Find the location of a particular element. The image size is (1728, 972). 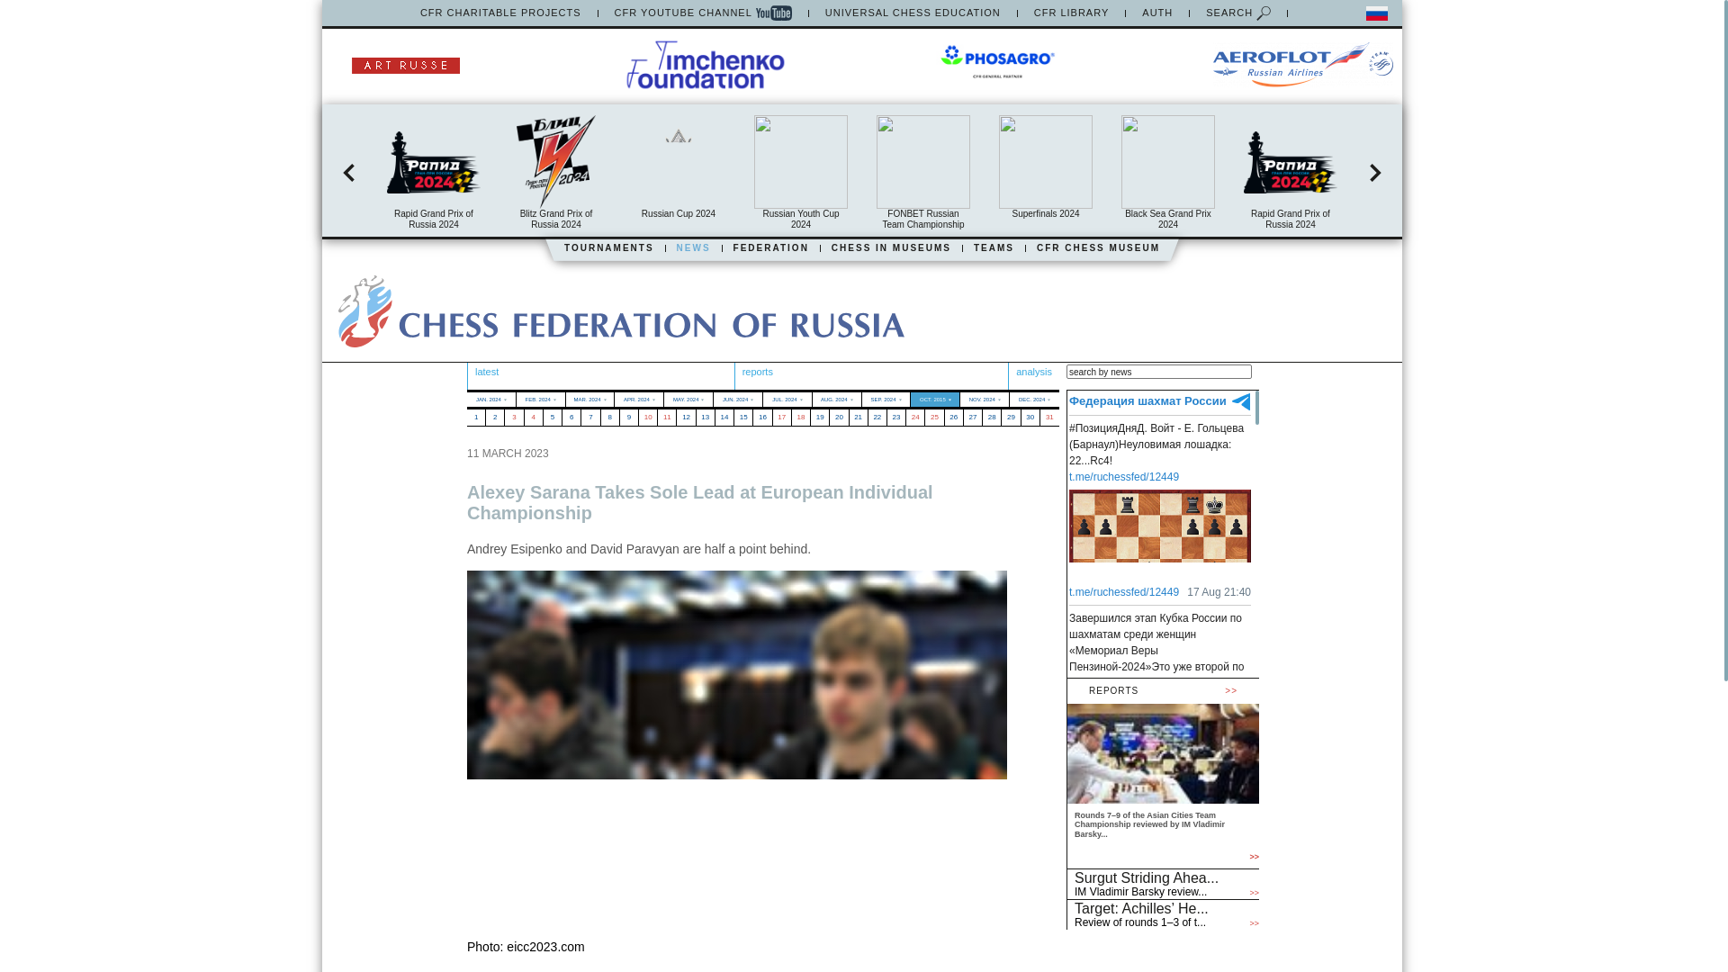

UNIVERSAL CHESS EDUCATION is located at coordinates (913, 13).